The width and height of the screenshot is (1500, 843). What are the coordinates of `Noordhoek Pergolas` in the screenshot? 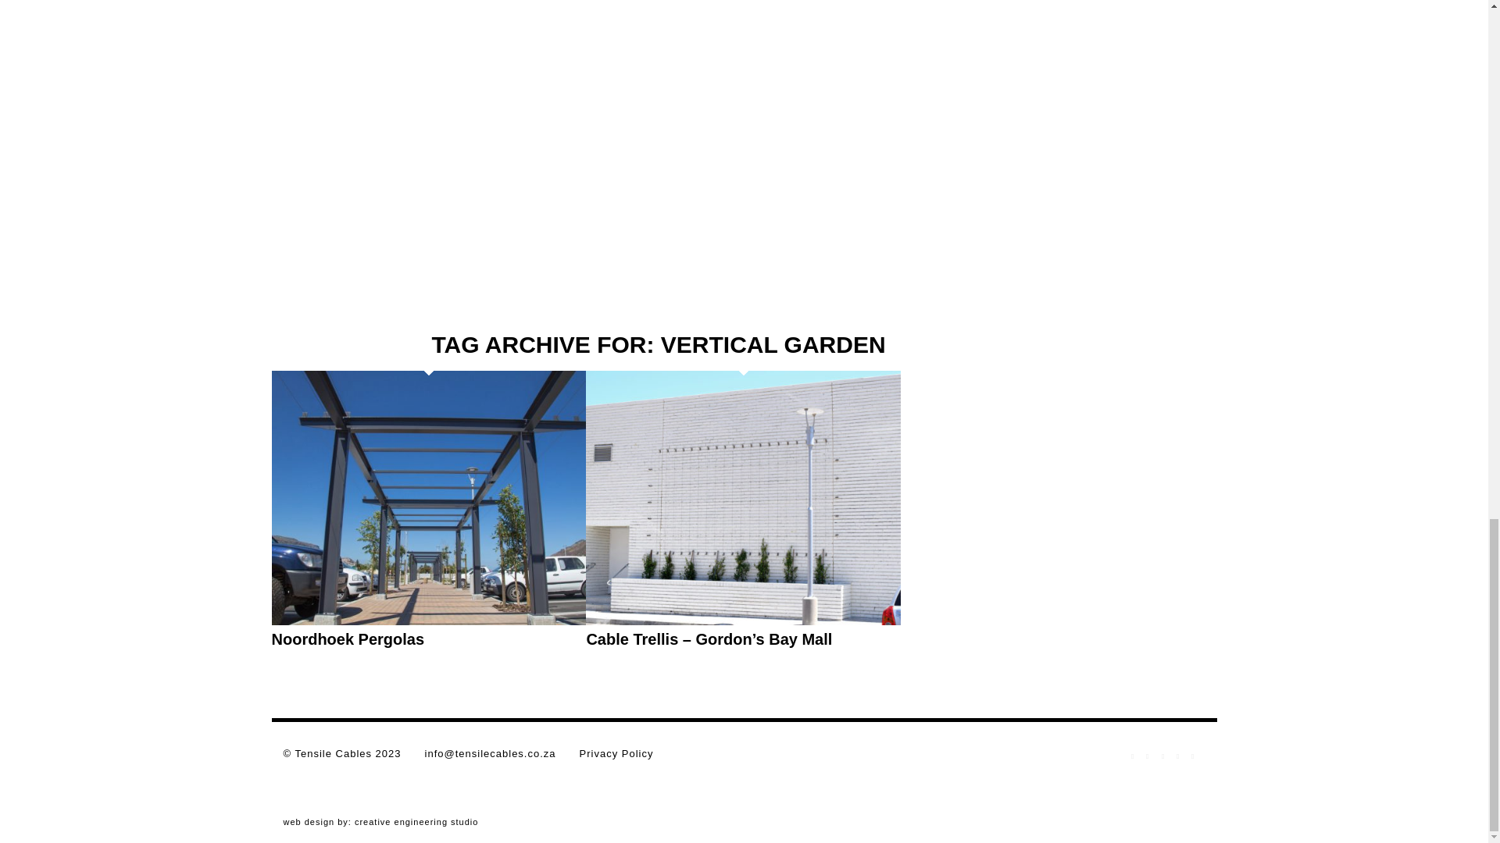 It's located at (348, 638).